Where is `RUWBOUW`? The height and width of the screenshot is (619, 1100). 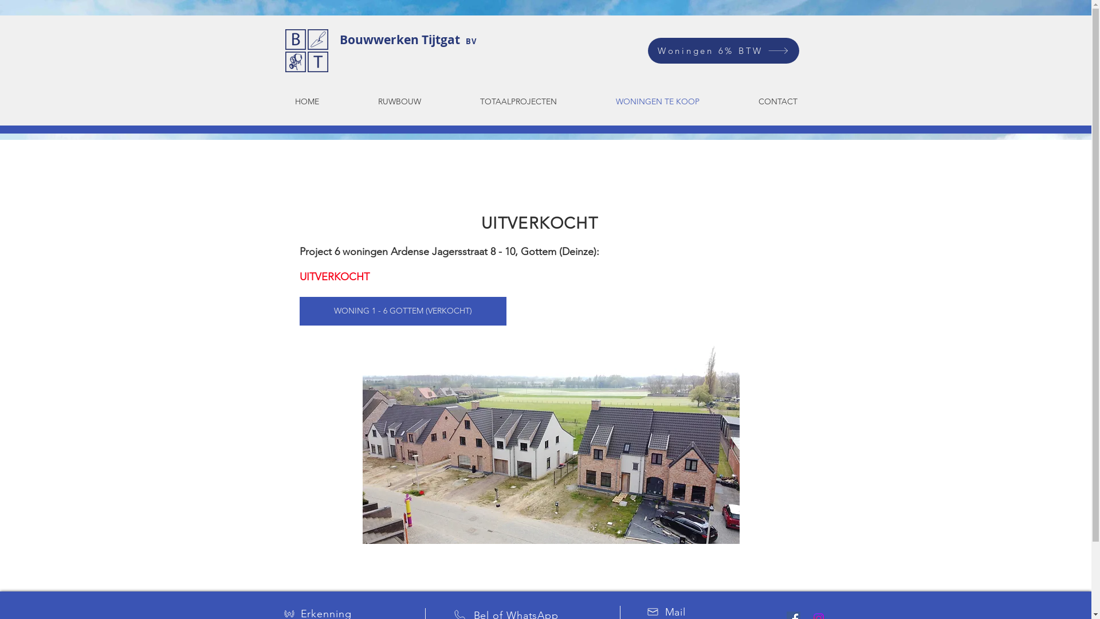 RUWBOUW is located at coordinates (399, 101).